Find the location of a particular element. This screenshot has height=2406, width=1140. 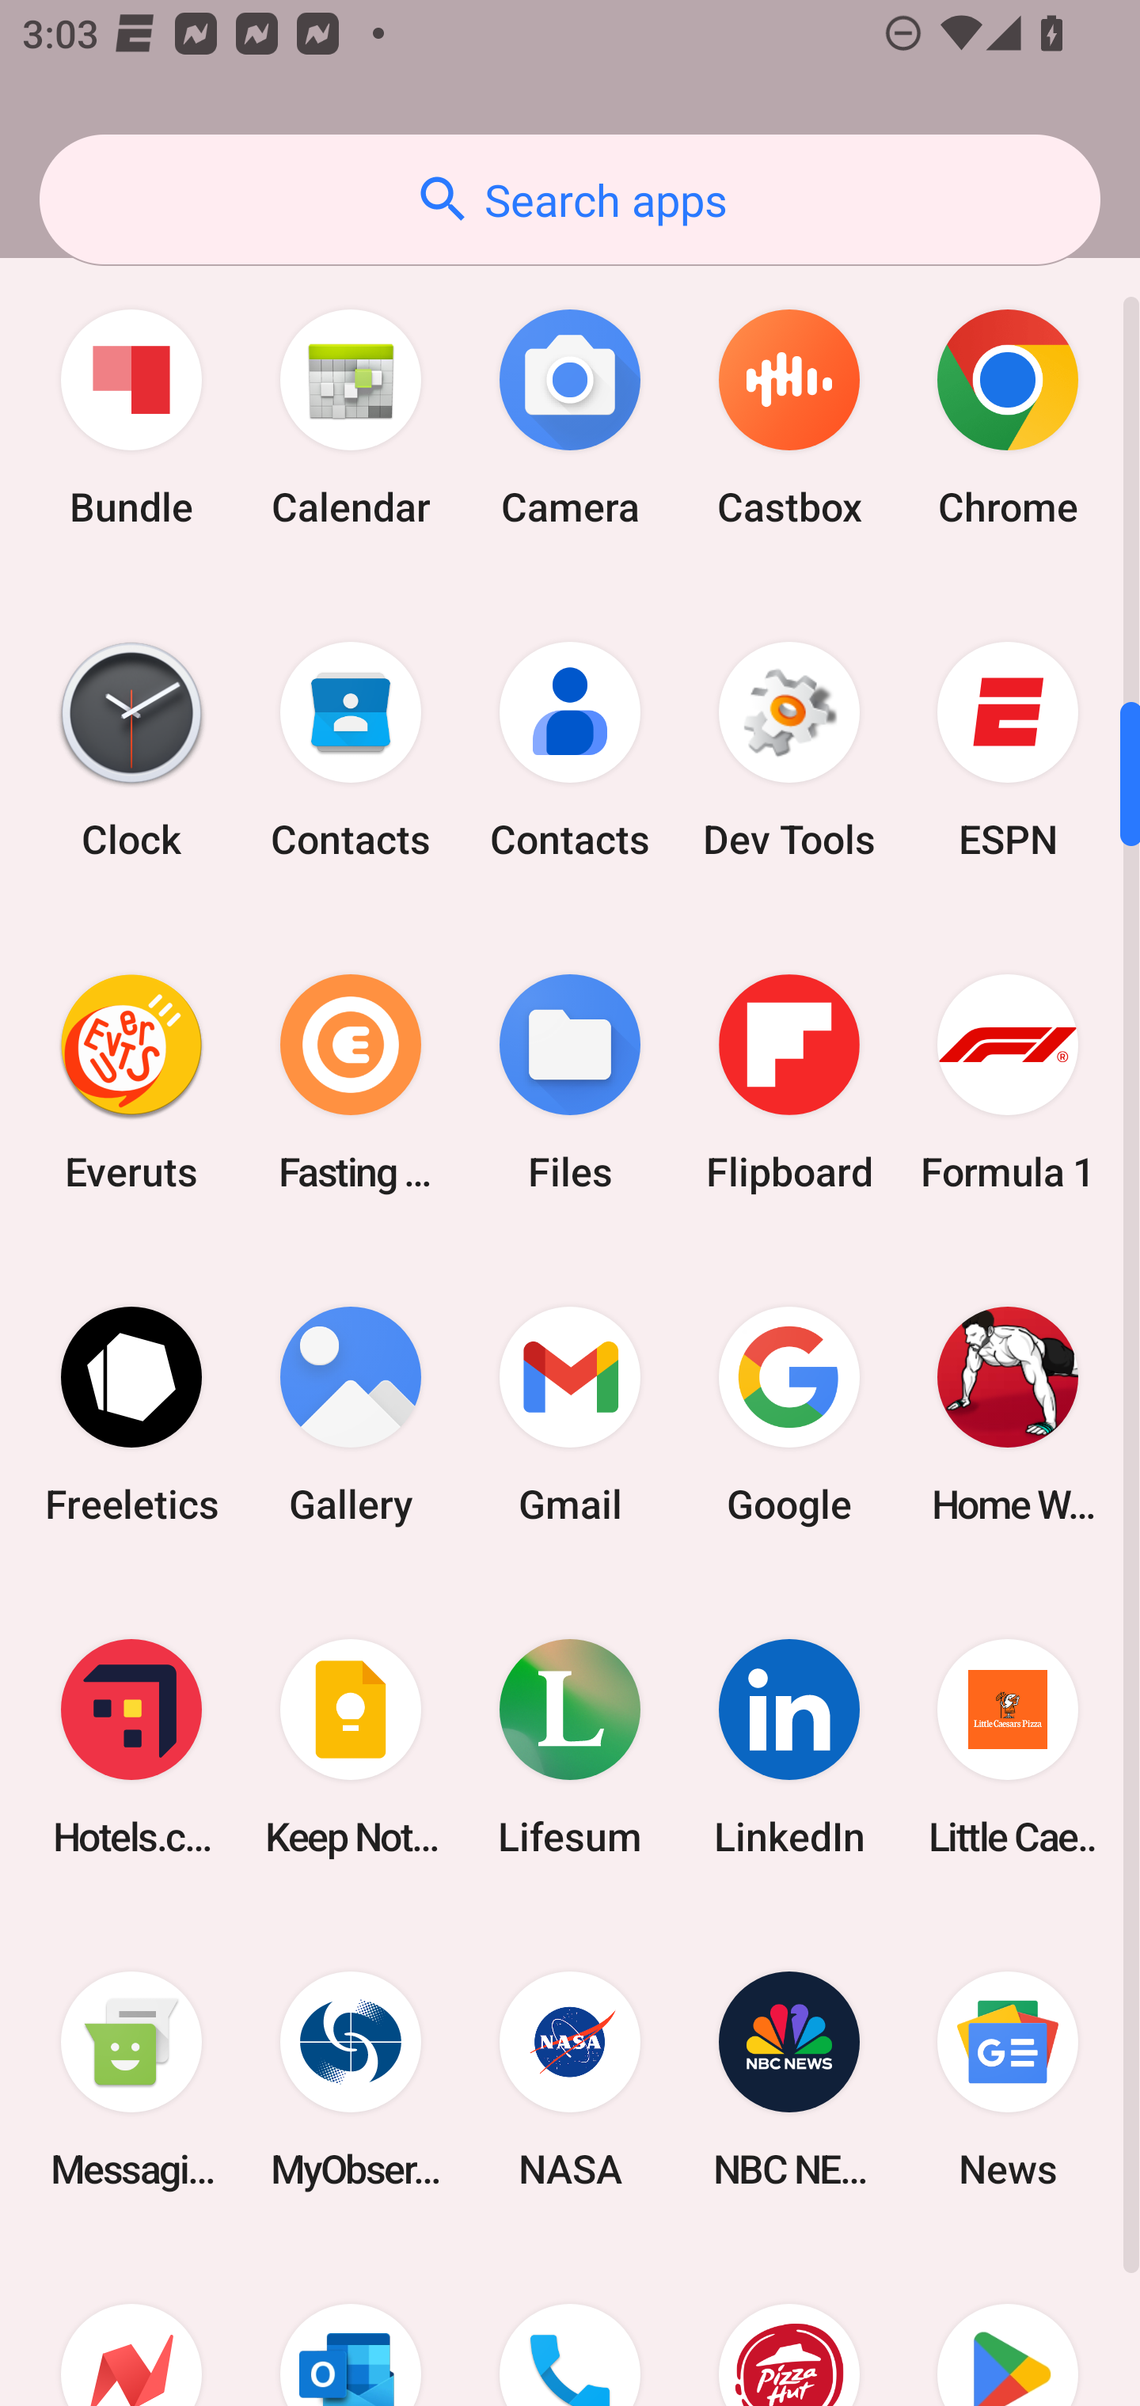

Castbox is located at coordinates (788, 418).